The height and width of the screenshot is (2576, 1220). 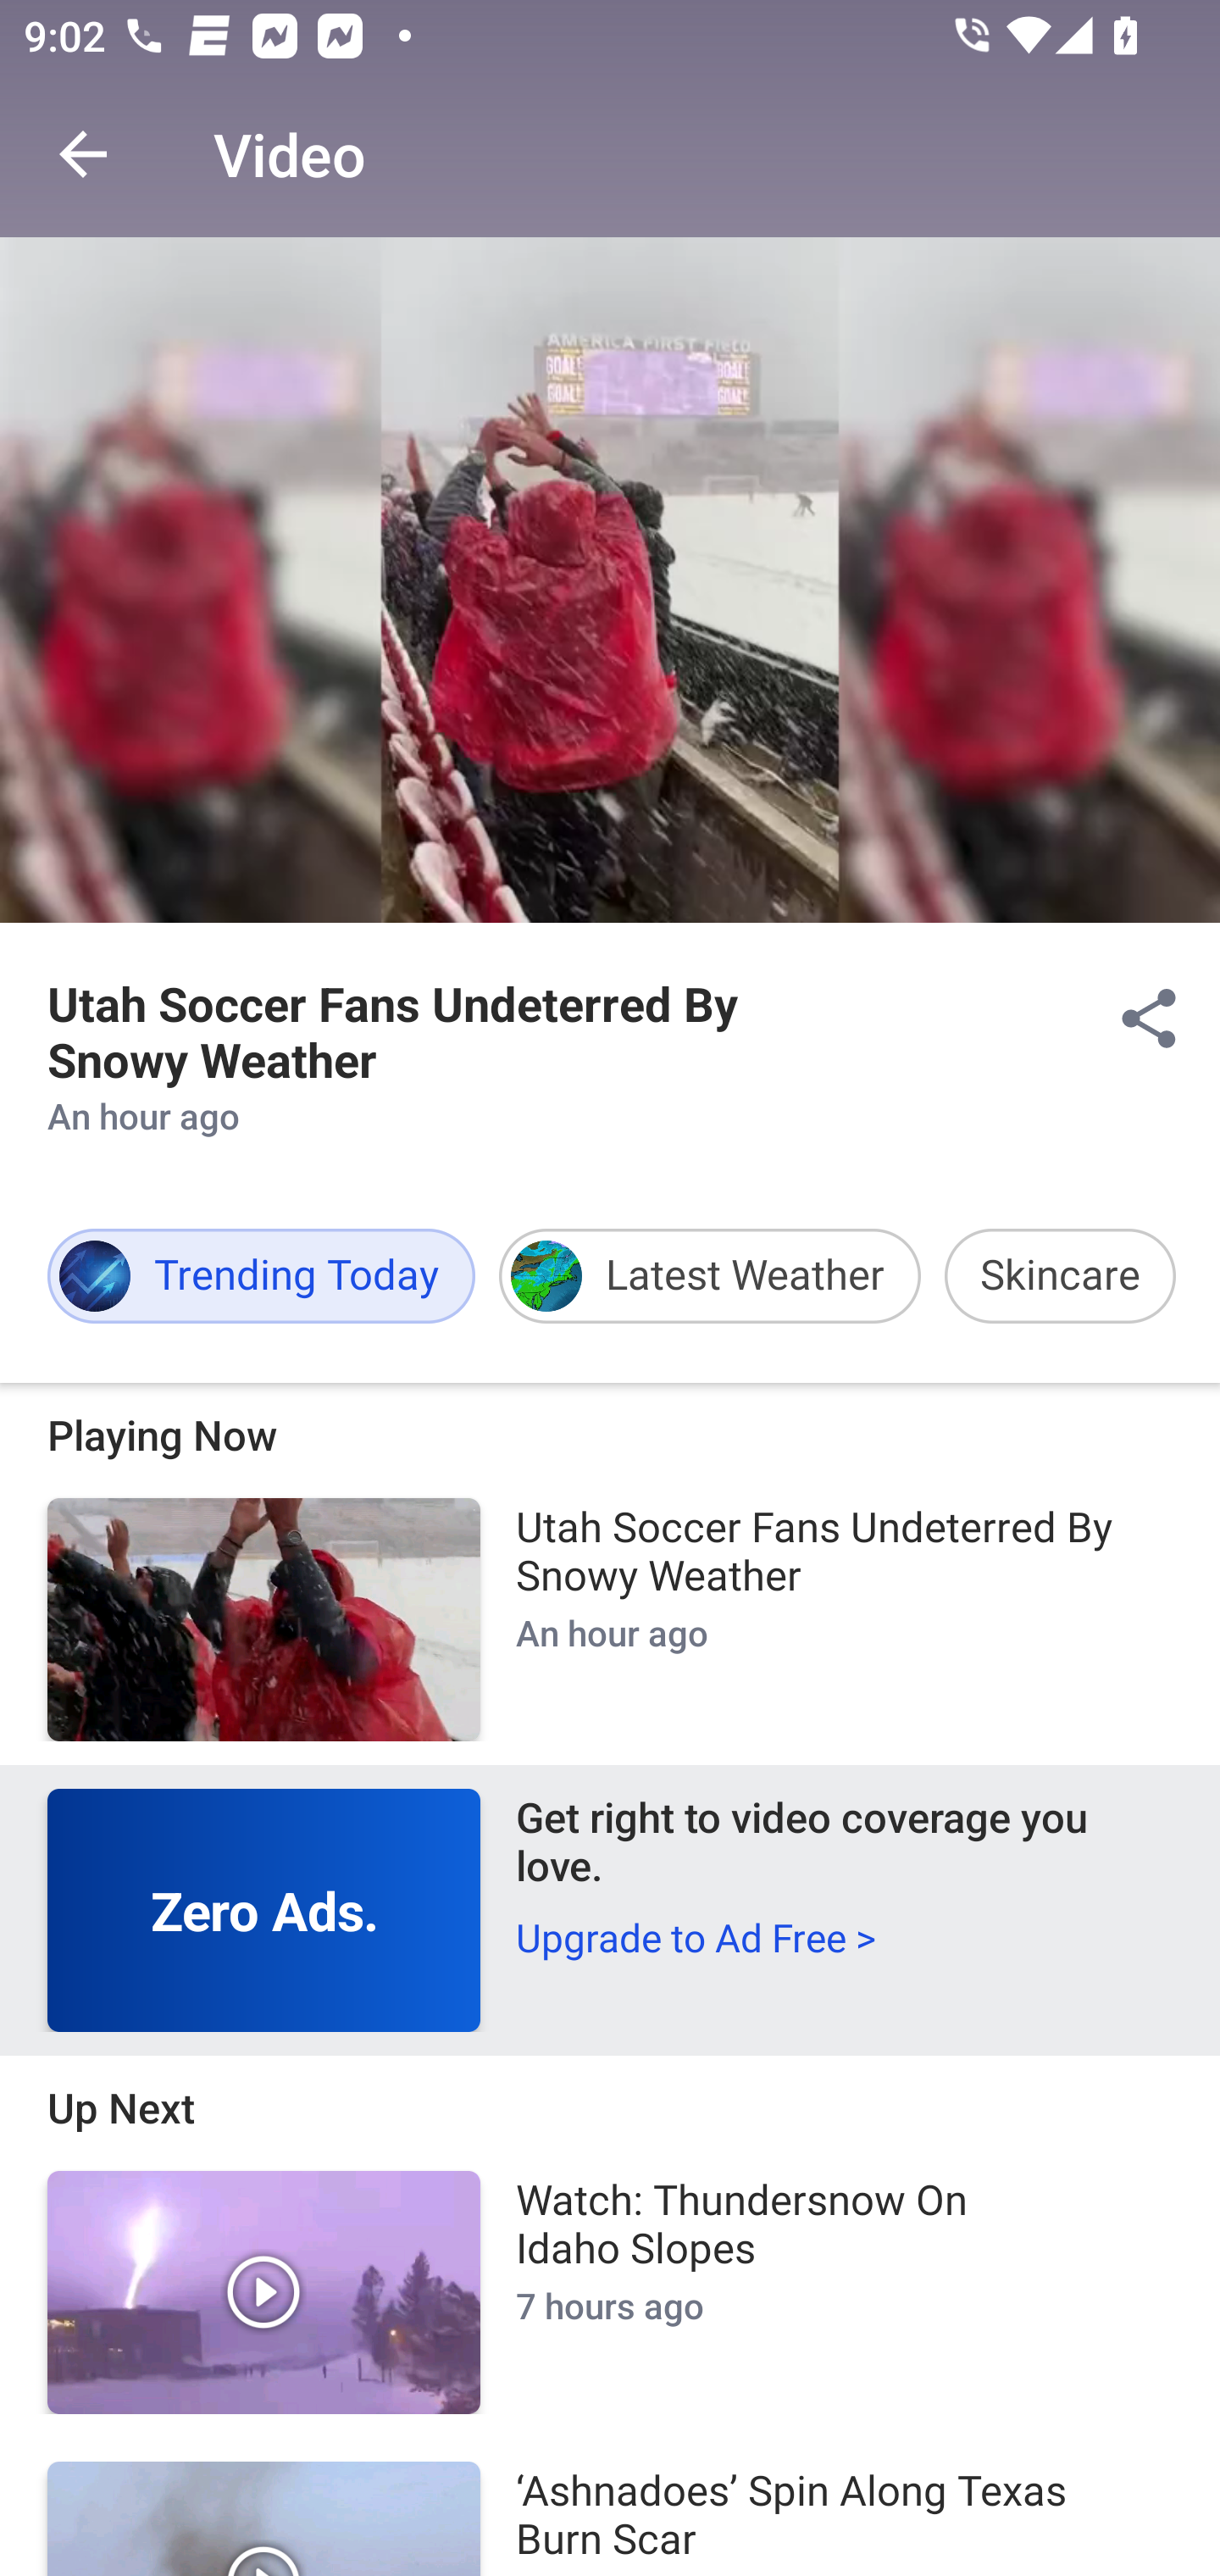 What do you see at coordinates (264, 2292) in the screenshot?
I see `Play` at bounding box center [264, 2292].